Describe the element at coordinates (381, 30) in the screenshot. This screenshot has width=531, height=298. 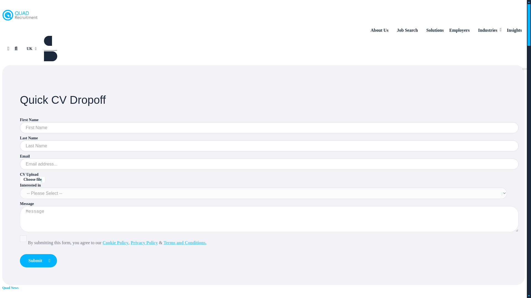
I see `About Us` at that location.